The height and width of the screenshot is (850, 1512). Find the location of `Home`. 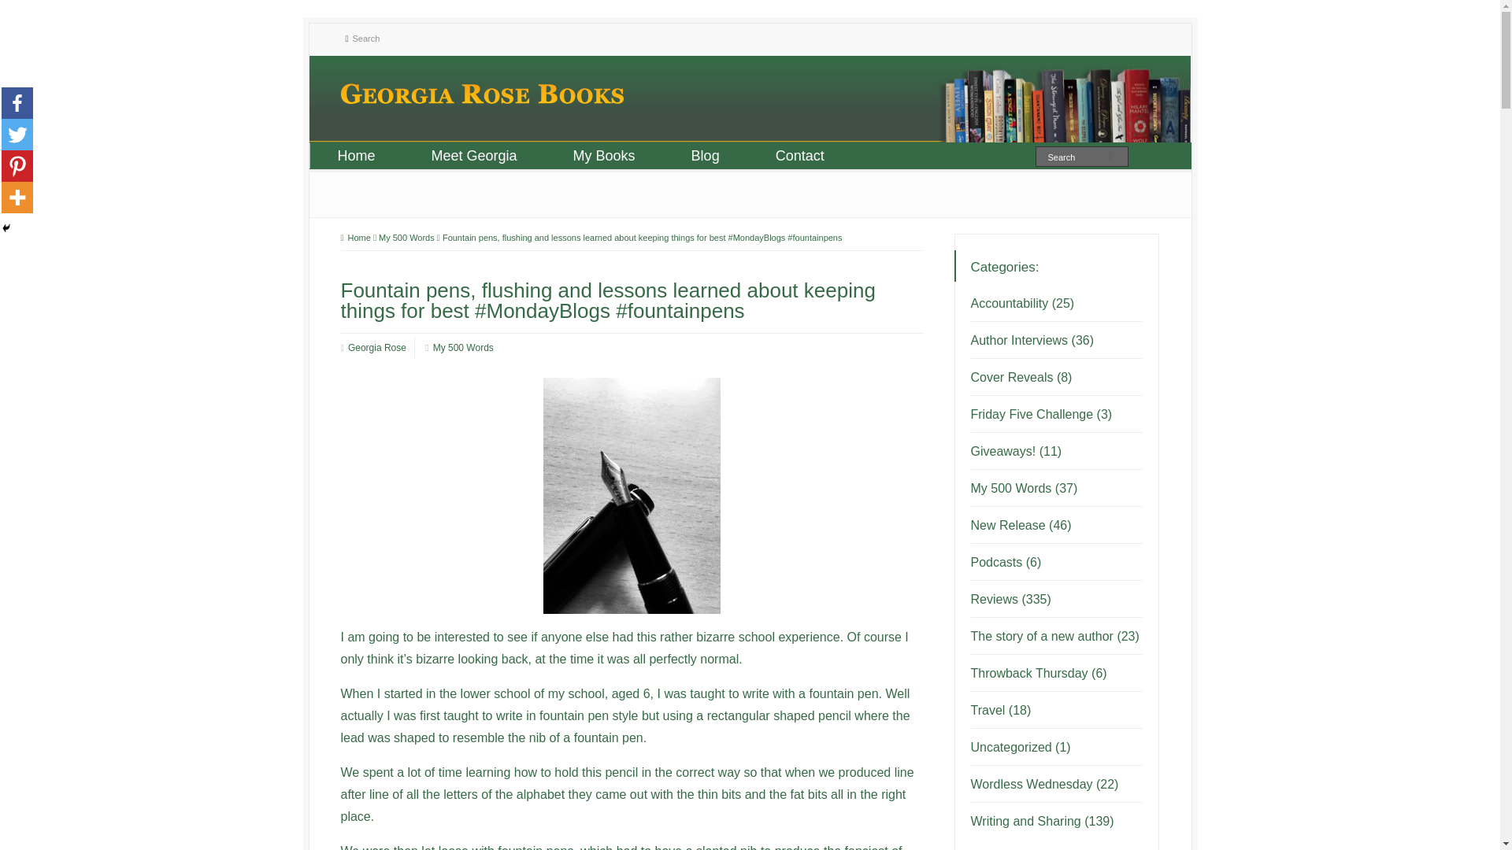

Home is located at coordinates (355, 237).